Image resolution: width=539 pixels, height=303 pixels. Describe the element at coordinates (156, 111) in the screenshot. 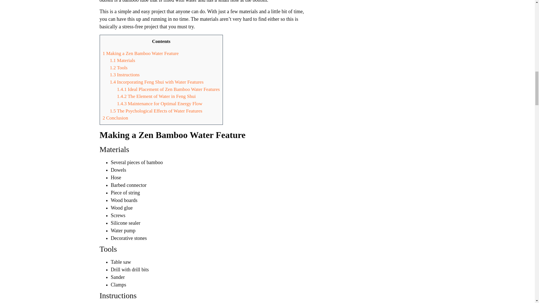

I see `1.5 The Psychological Effects of Water Features` at that location.